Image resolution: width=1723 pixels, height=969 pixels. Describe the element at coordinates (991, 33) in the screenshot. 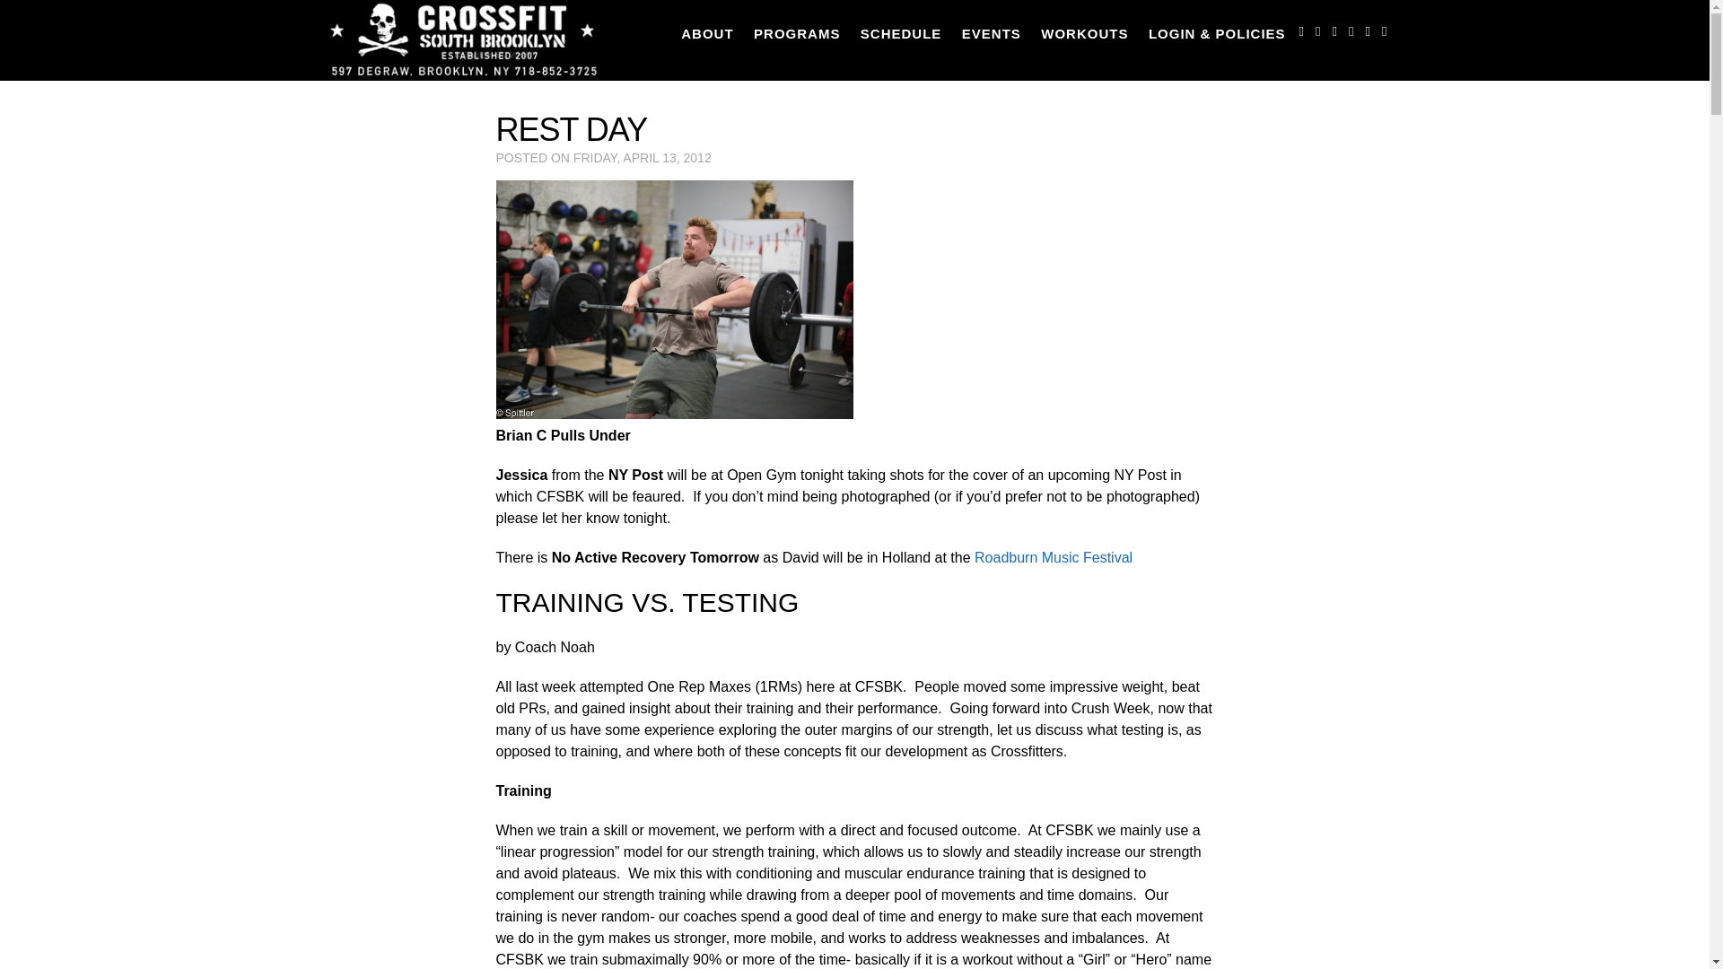

I see `EVENTS` at that location.